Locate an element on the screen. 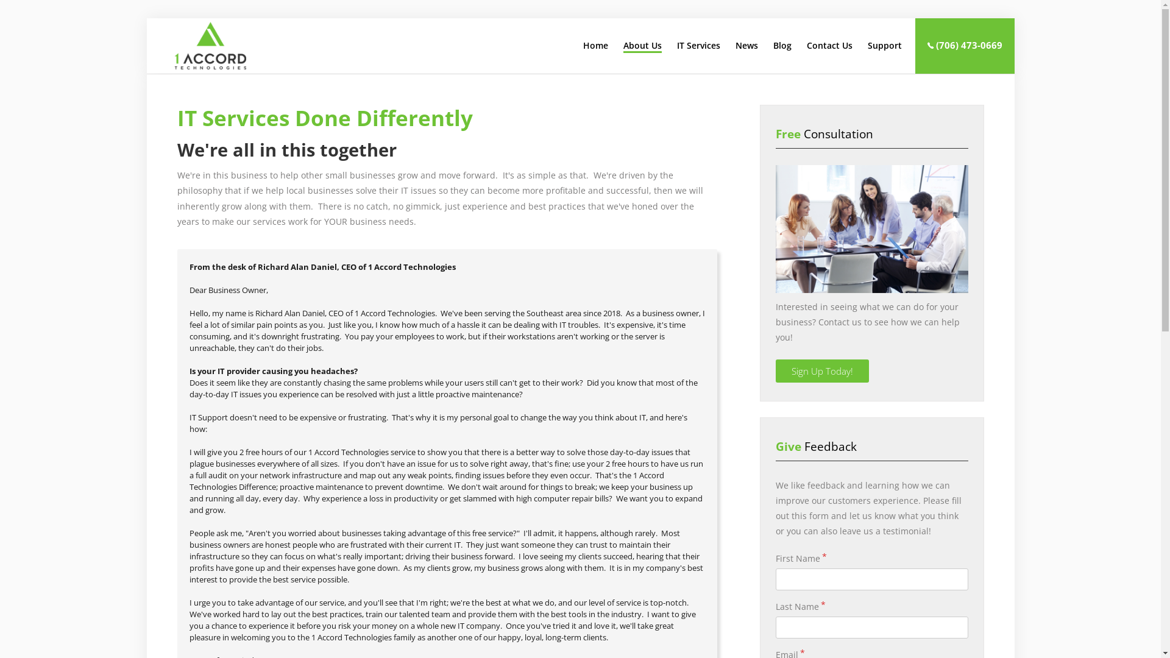 The height and width of the screenshot is (658, 1170). IT Services is located at coordinates (698, 46).